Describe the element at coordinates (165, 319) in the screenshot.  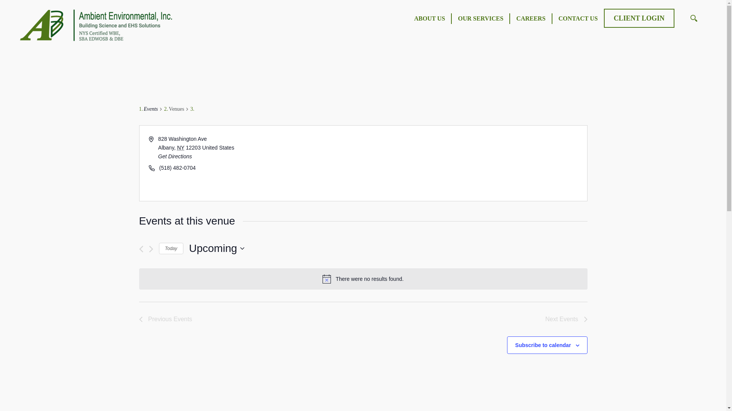
I see `Previous Events` at that location.